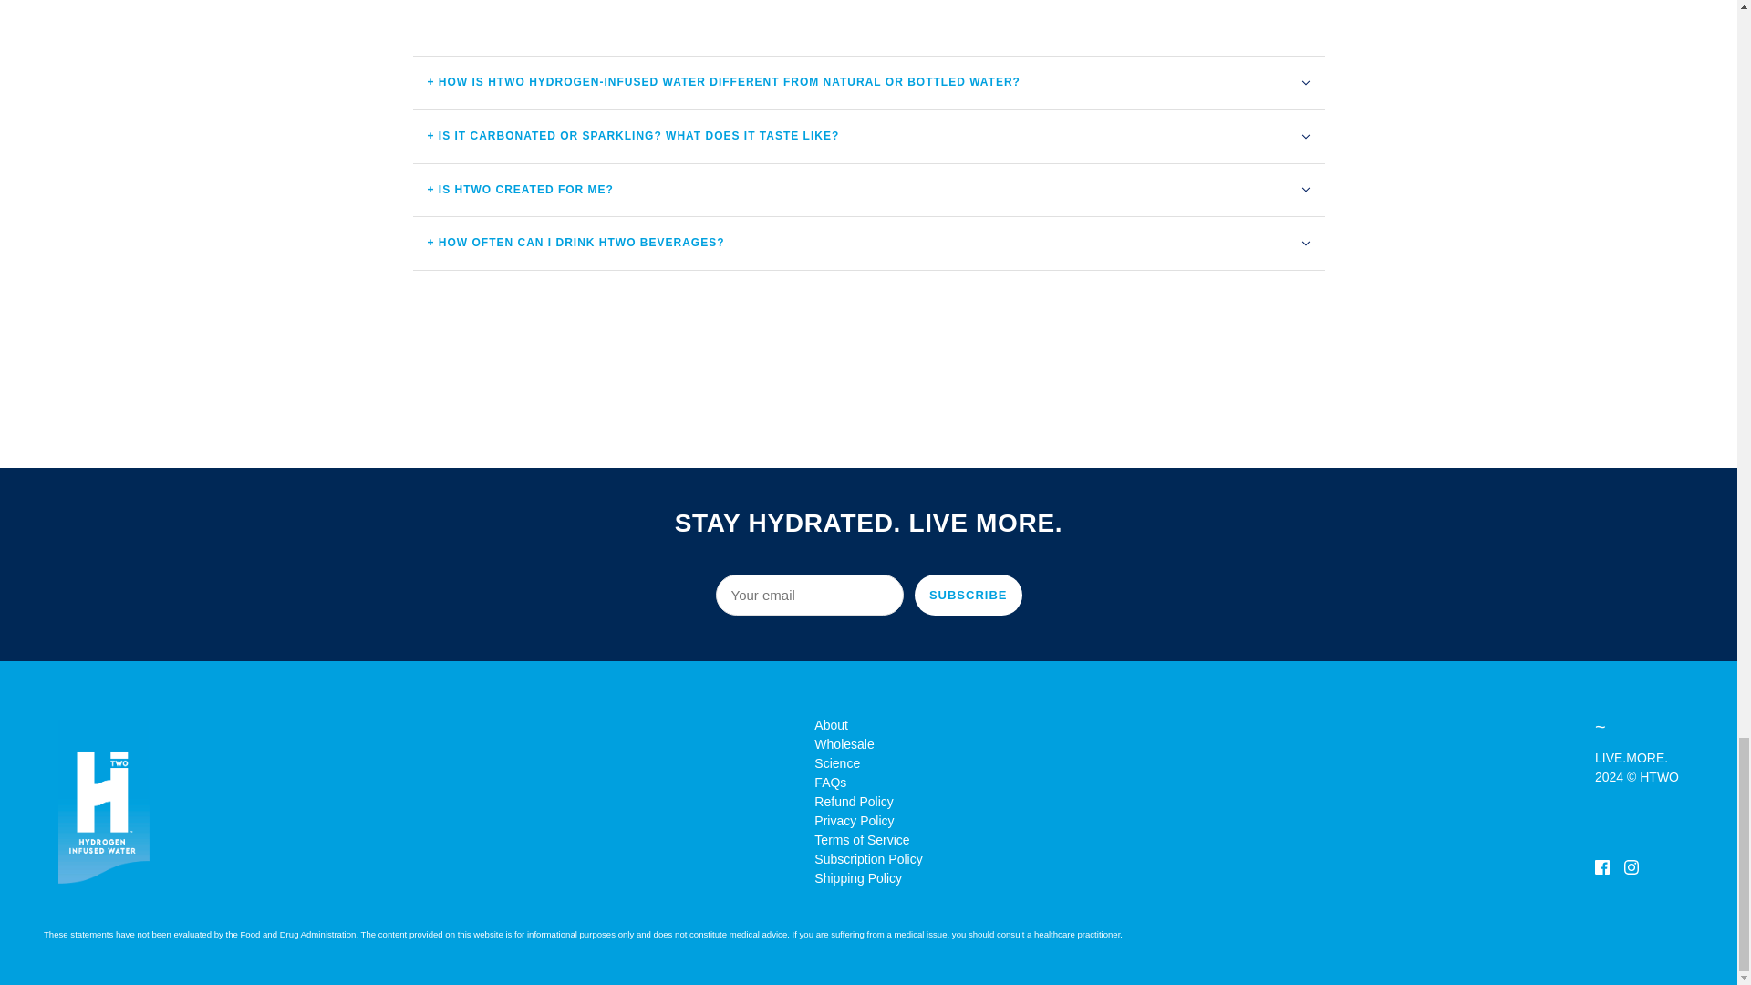 This screenshot has height=985, width=1751. Describe the element at coordinates (854, 821) in the screenshot. I see `Privacy Policy` at that location.